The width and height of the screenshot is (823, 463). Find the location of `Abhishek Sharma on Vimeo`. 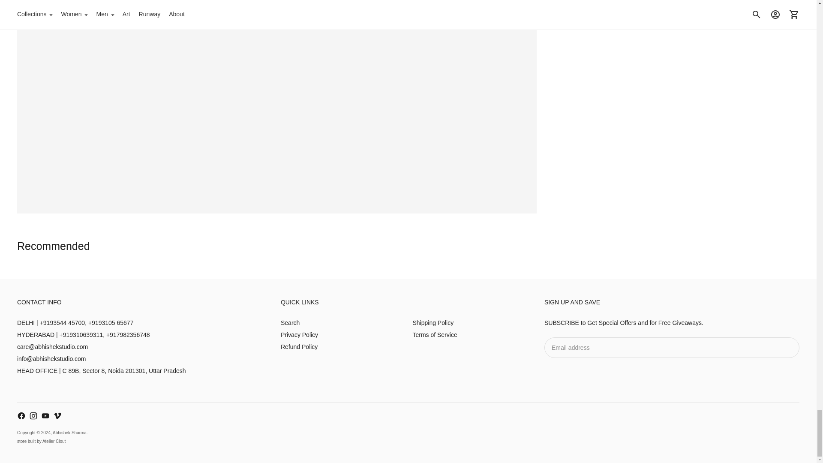

Abhishek Sharma on Vimeo is located at coordinates (57, 416).